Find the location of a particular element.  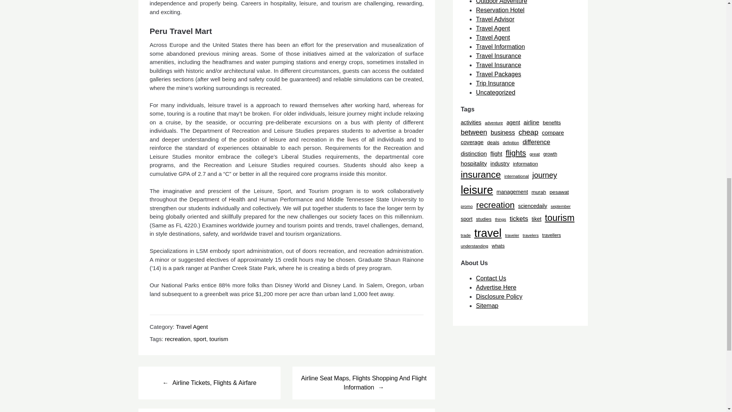

recreation is located at coordinates (178, 339).